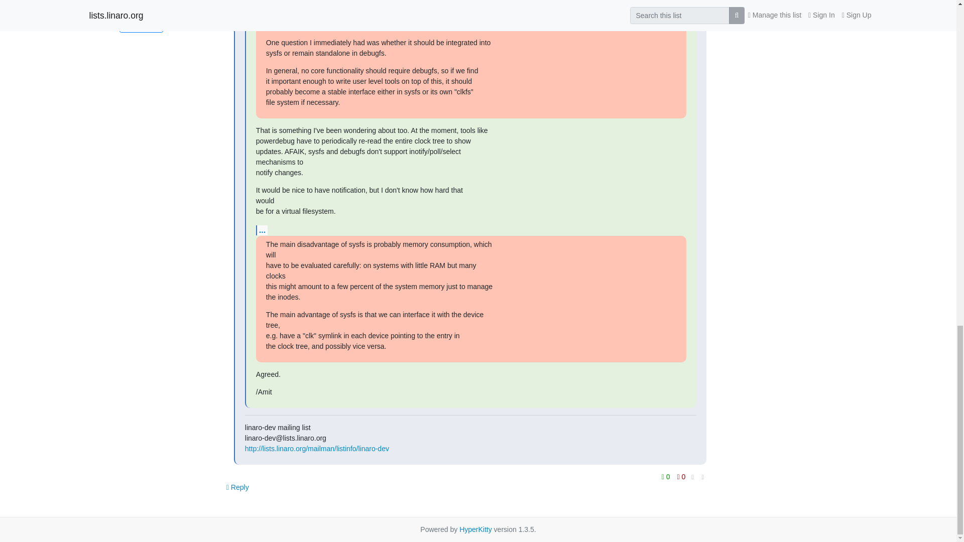  What do you see at coordinates (667, 477) in the screenshot?
I see `You must be logged-in to vote.` at bounding box center [667, 477].